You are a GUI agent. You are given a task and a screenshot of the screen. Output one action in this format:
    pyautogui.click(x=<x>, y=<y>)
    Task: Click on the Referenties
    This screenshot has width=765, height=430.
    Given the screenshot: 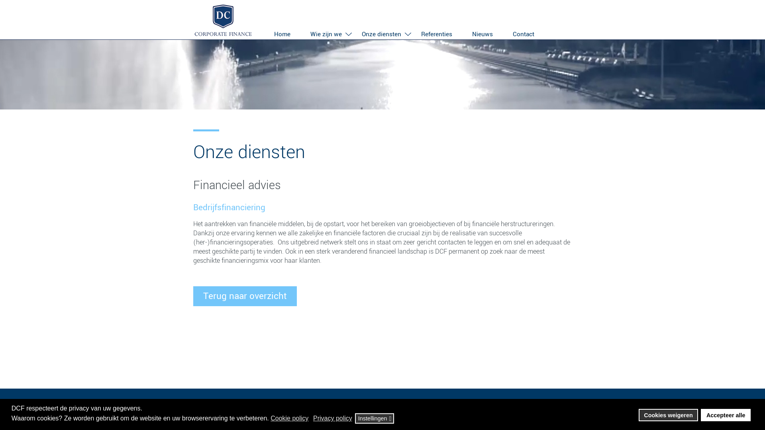 What is the action you would take?
    pyautogui.click(x=437, y=33)
    